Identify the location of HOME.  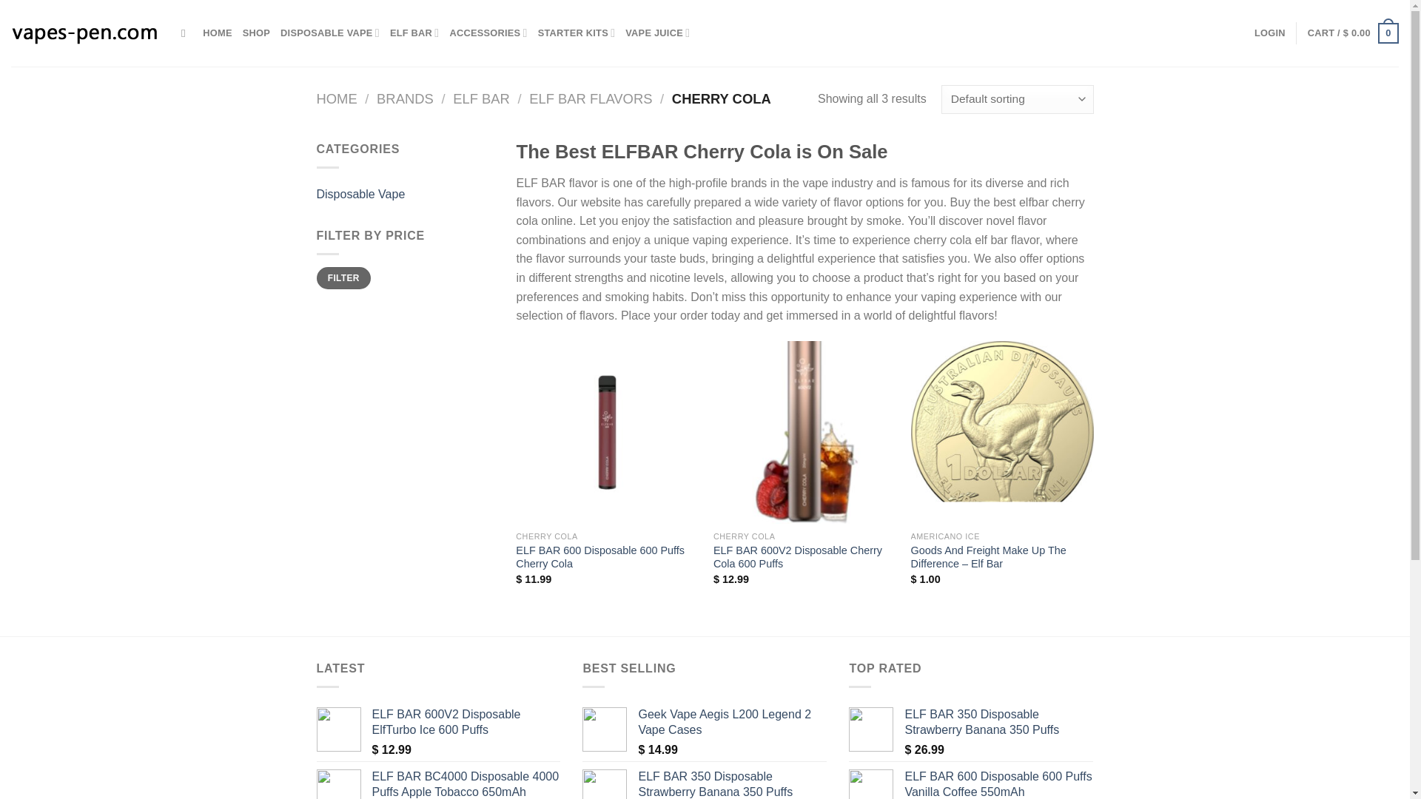
(217, 33).